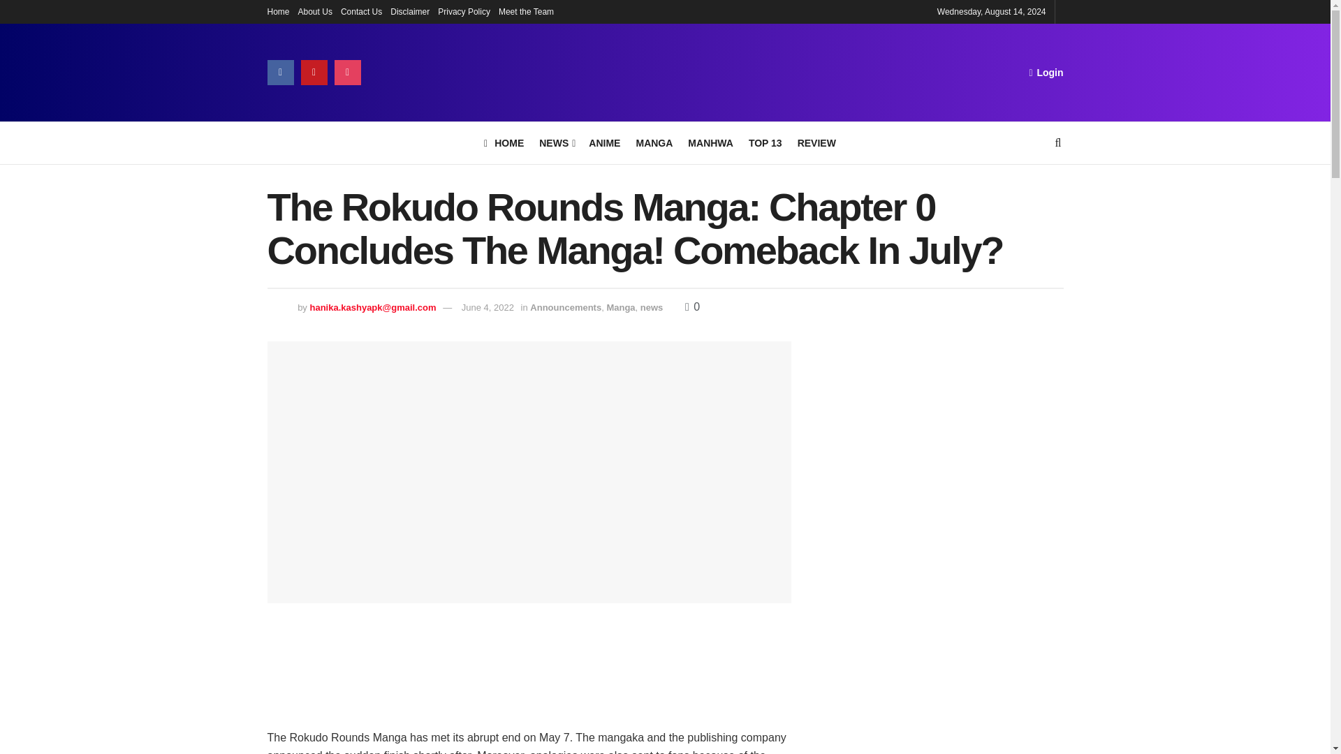  I want to click on NEWS, so click(556, 143).